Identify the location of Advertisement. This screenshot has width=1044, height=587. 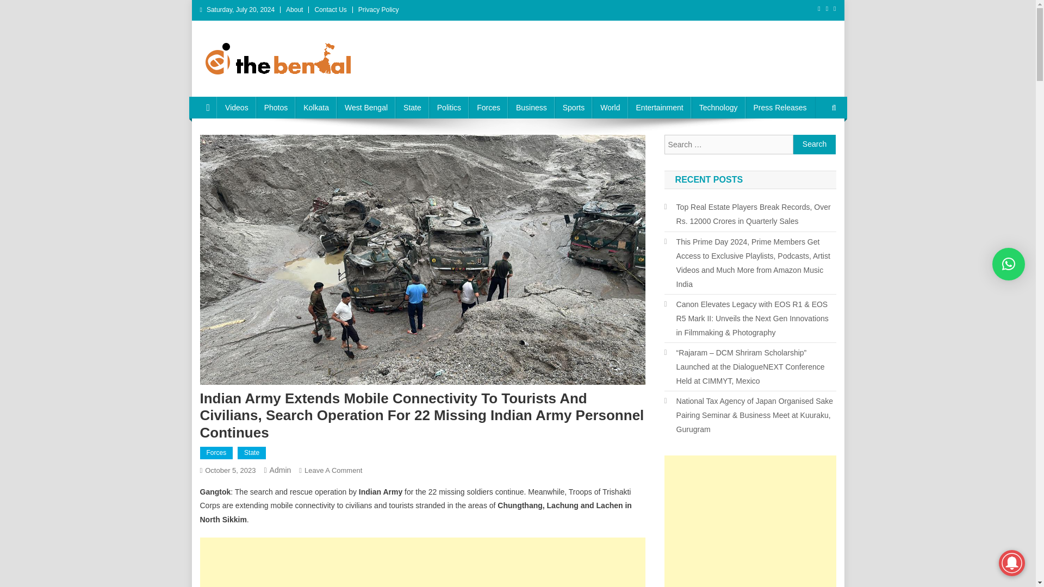
(750, 521).